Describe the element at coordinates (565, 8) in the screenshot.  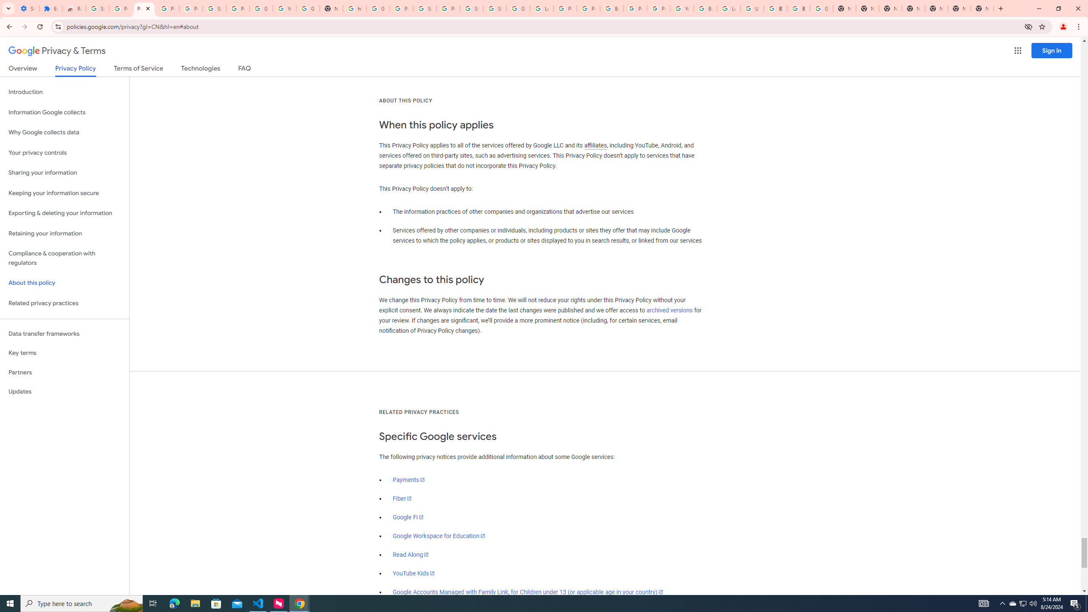
I see `Privacy Help Center - Policies Help` at that location.